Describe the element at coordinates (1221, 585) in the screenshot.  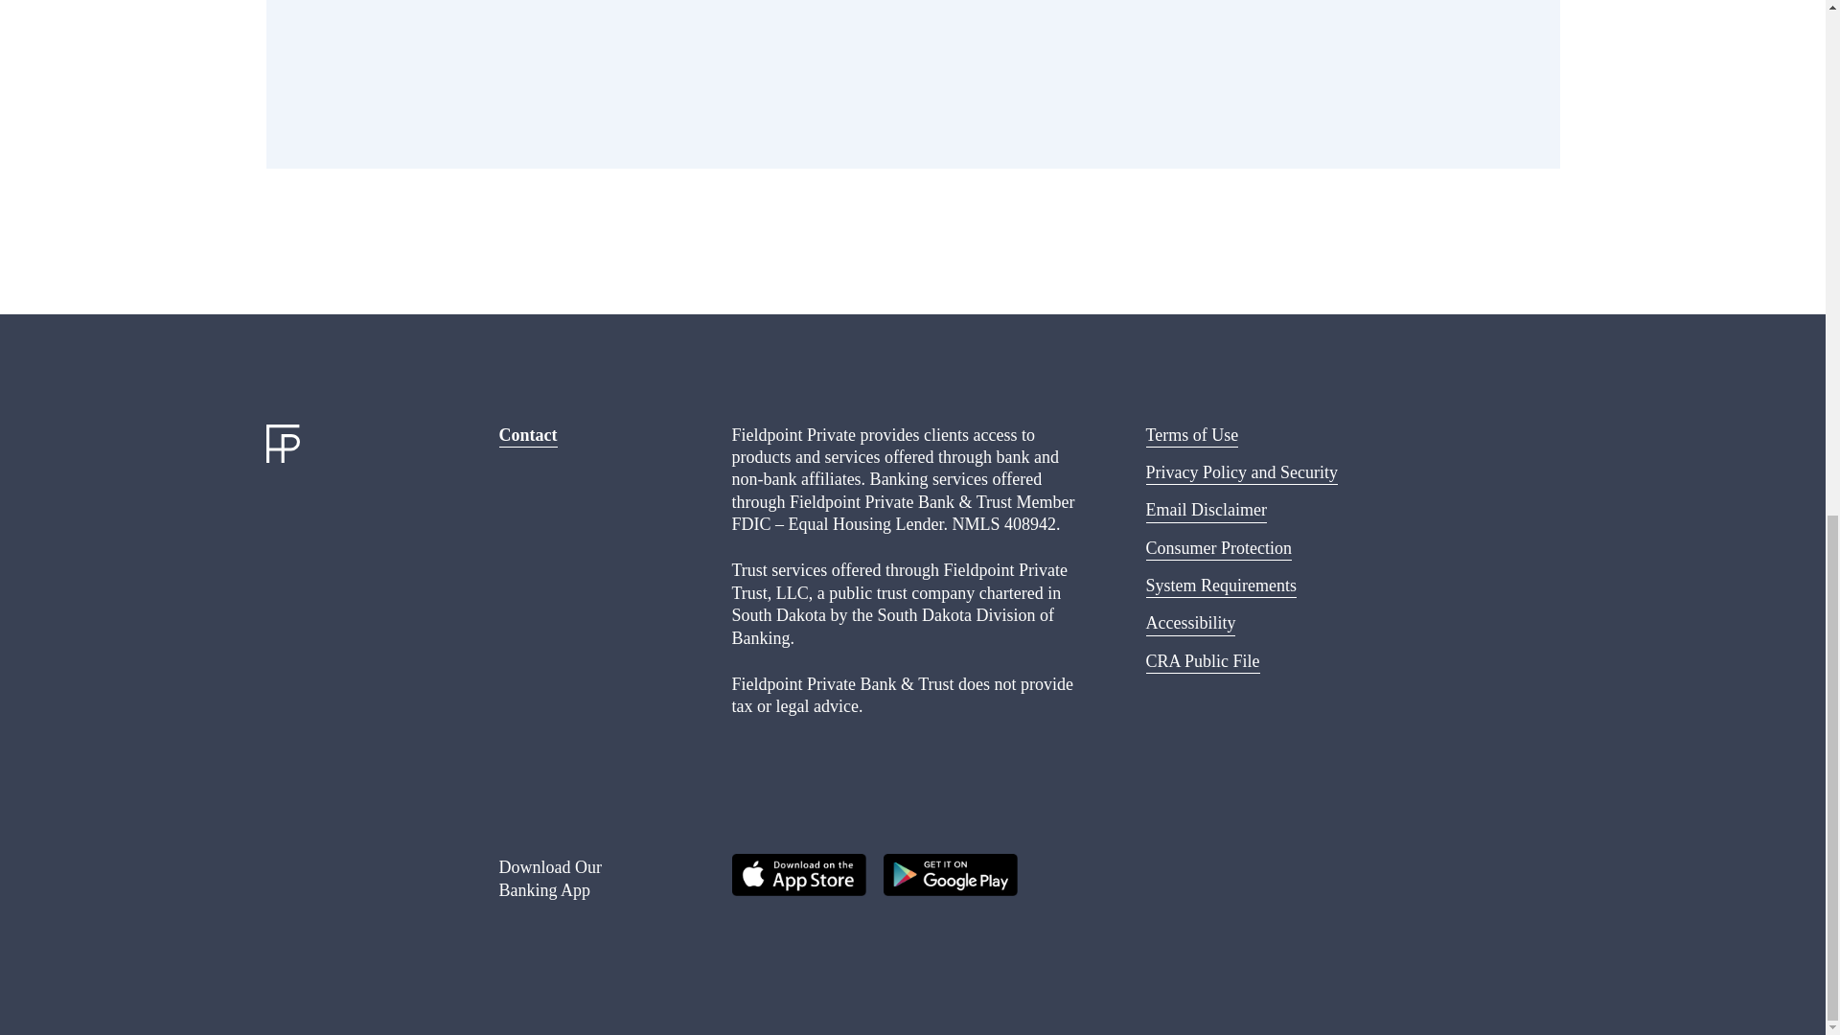
I see `System Requirements` at that location.